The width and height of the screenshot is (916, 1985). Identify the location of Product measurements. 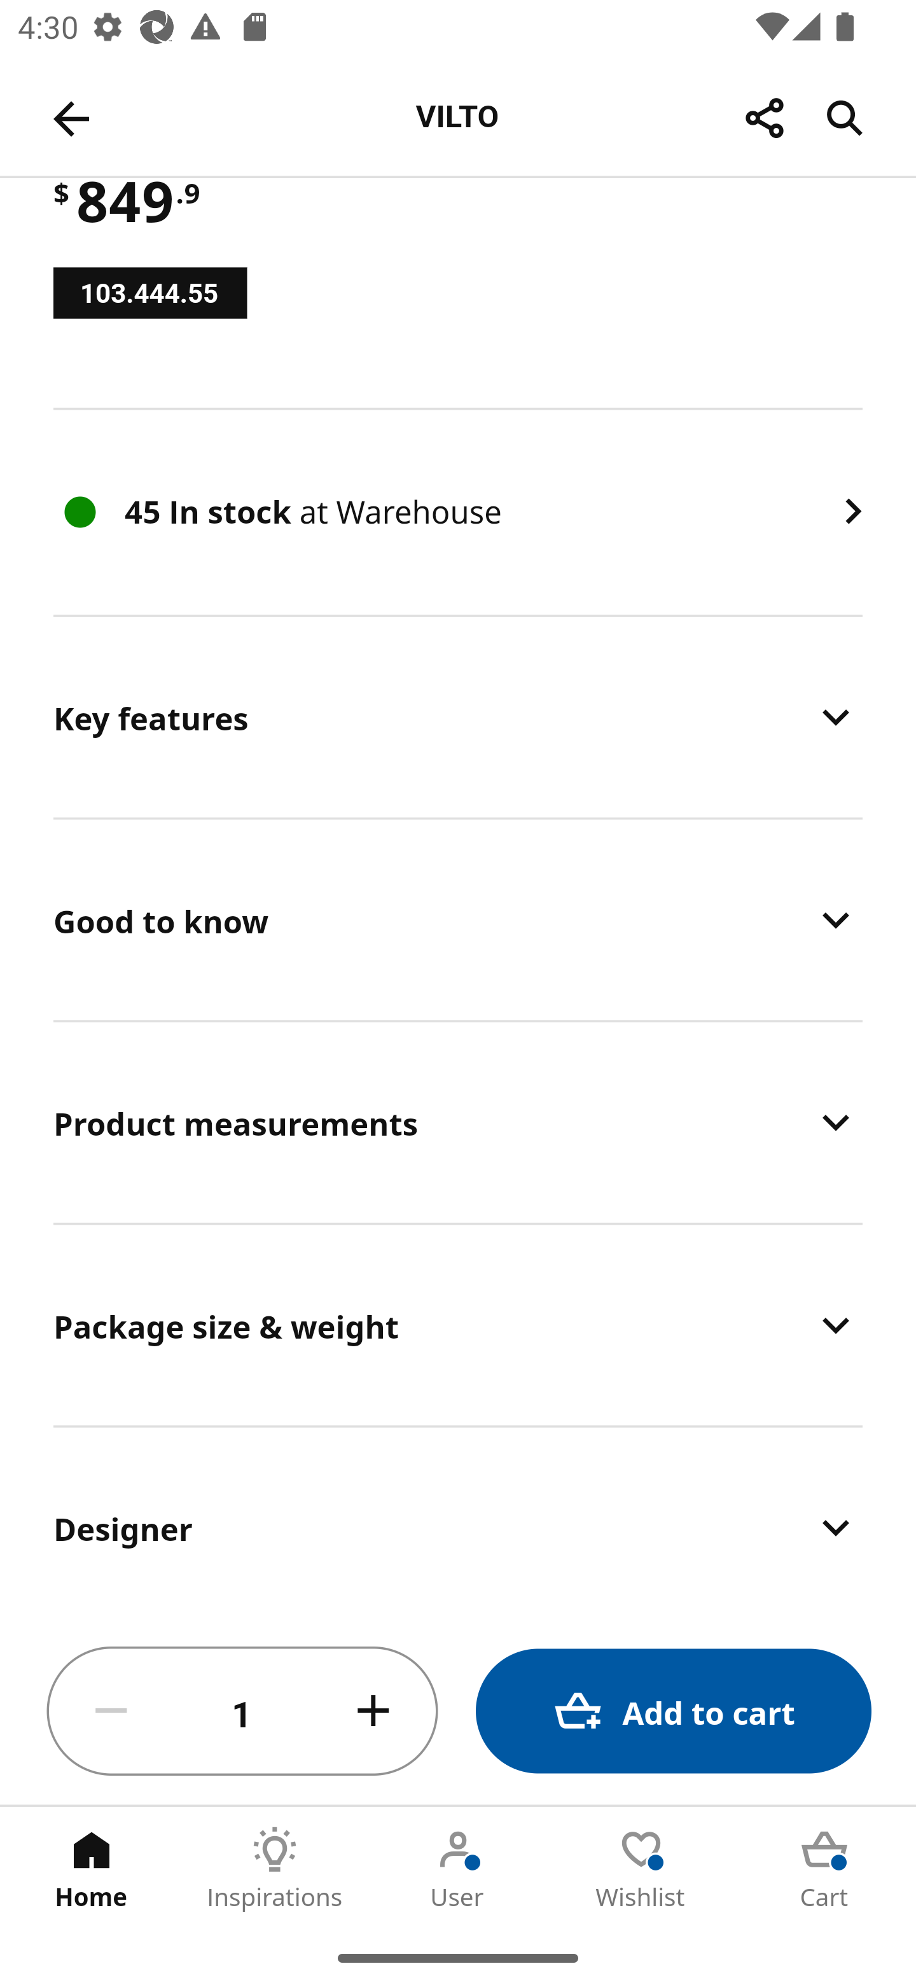
(458, 1122).